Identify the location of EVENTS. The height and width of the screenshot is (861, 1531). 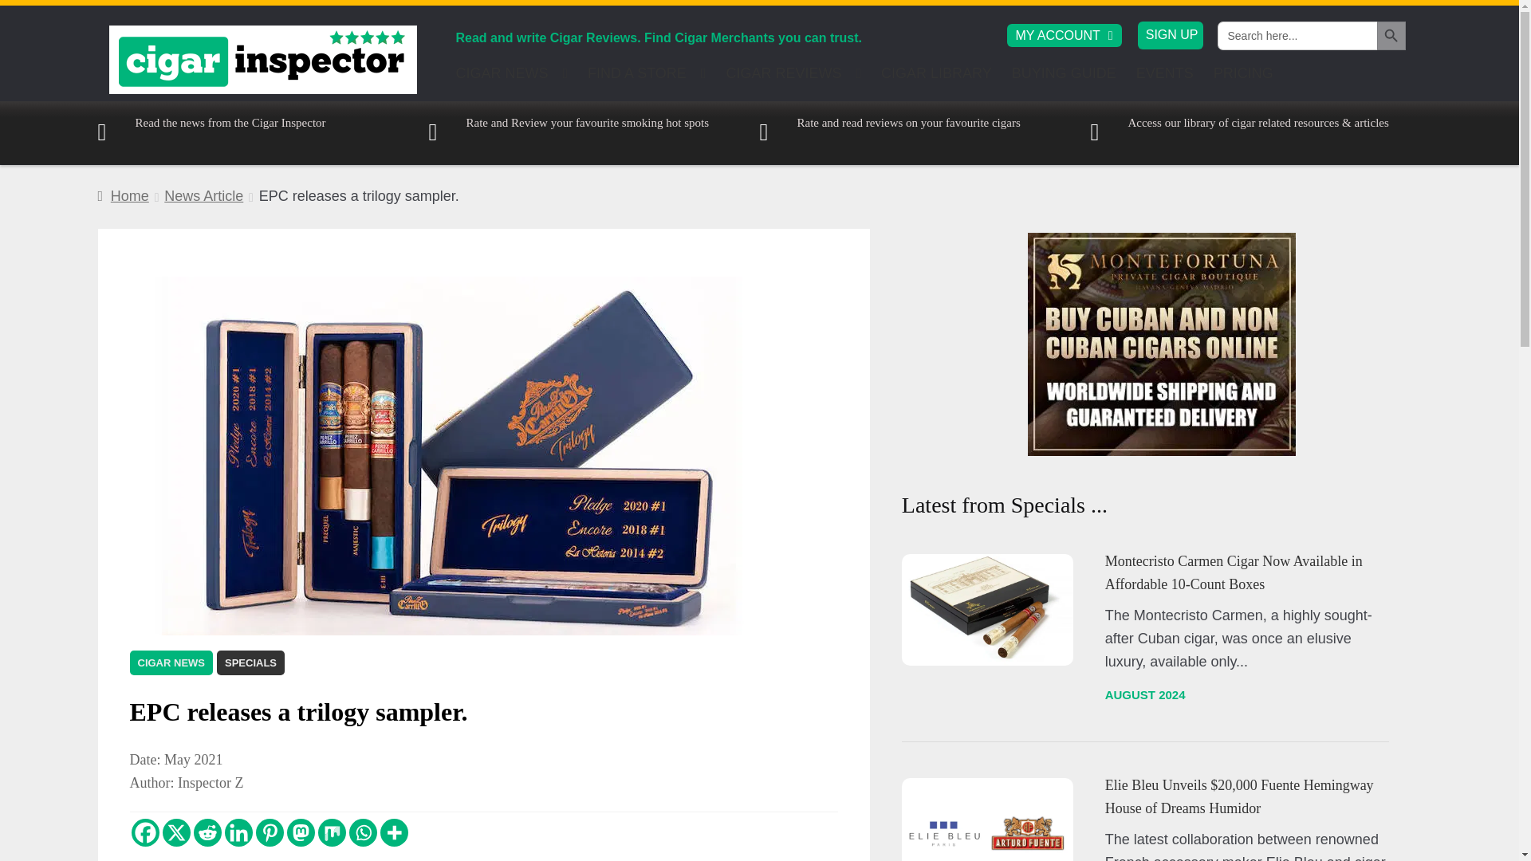
(1165, 78).